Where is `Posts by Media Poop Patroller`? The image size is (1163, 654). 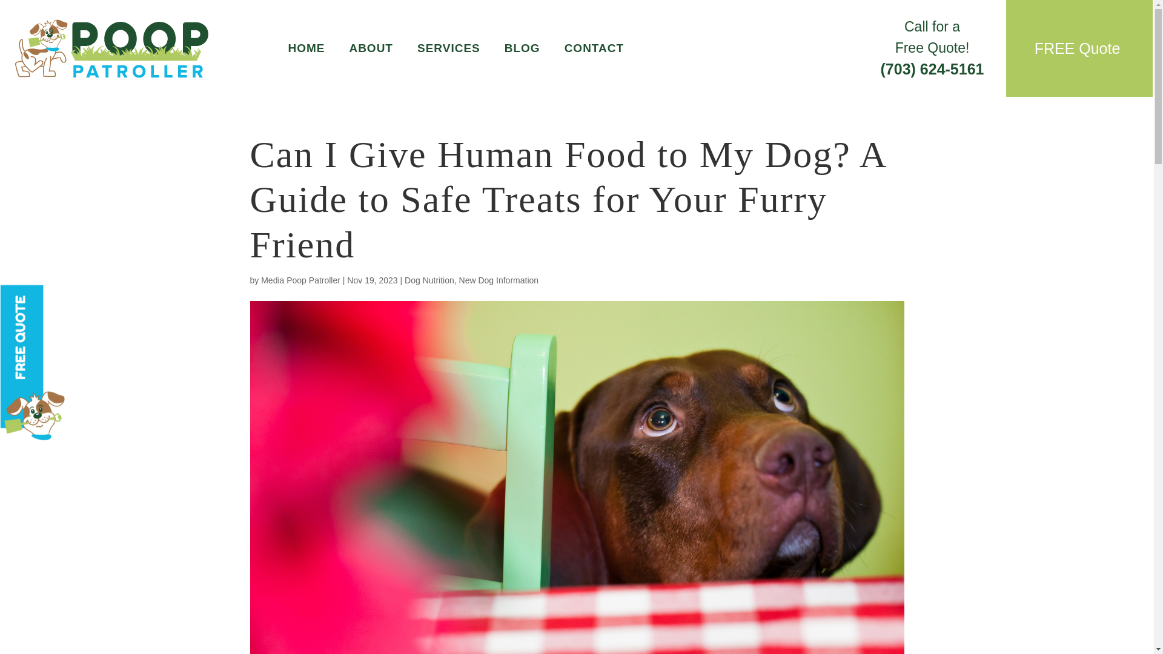
Posts by Media Poop Patroller is located at coordinates (300, 280).